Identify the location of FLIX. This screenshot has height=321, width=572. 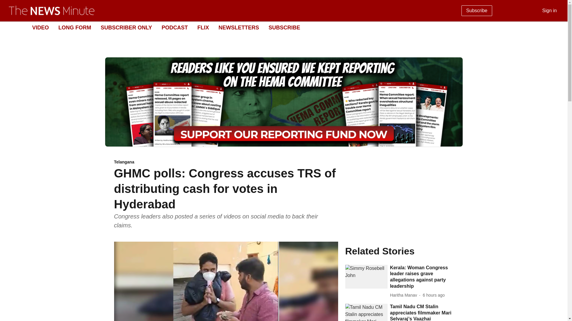
(203, 27).